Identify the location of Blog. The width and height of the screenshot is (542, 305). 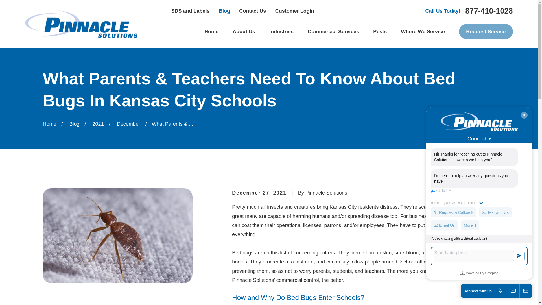
(224, 11).